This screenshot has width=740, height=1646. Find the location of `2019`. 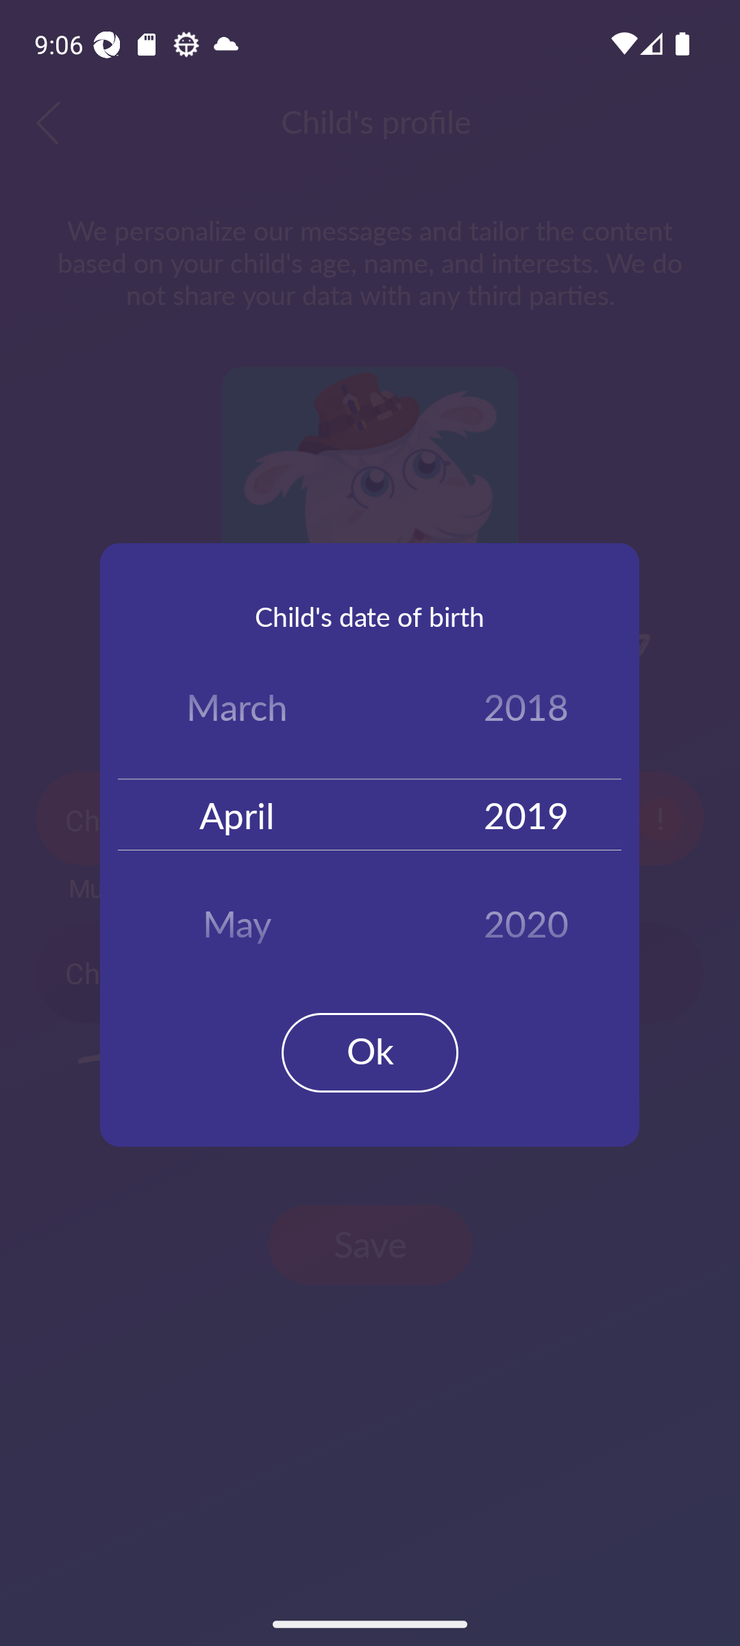

2019 is located at coordinates (526, 813).